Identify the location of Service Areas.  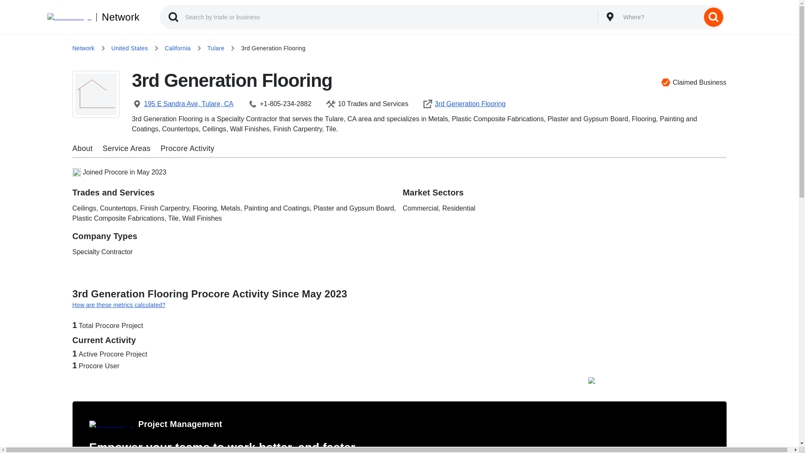
(127, 148).